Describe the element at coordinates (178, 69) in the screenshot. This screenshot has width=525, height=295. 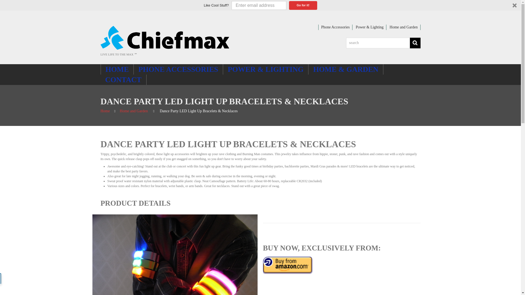
I see `PHONE ACCESSORIES` at that location.